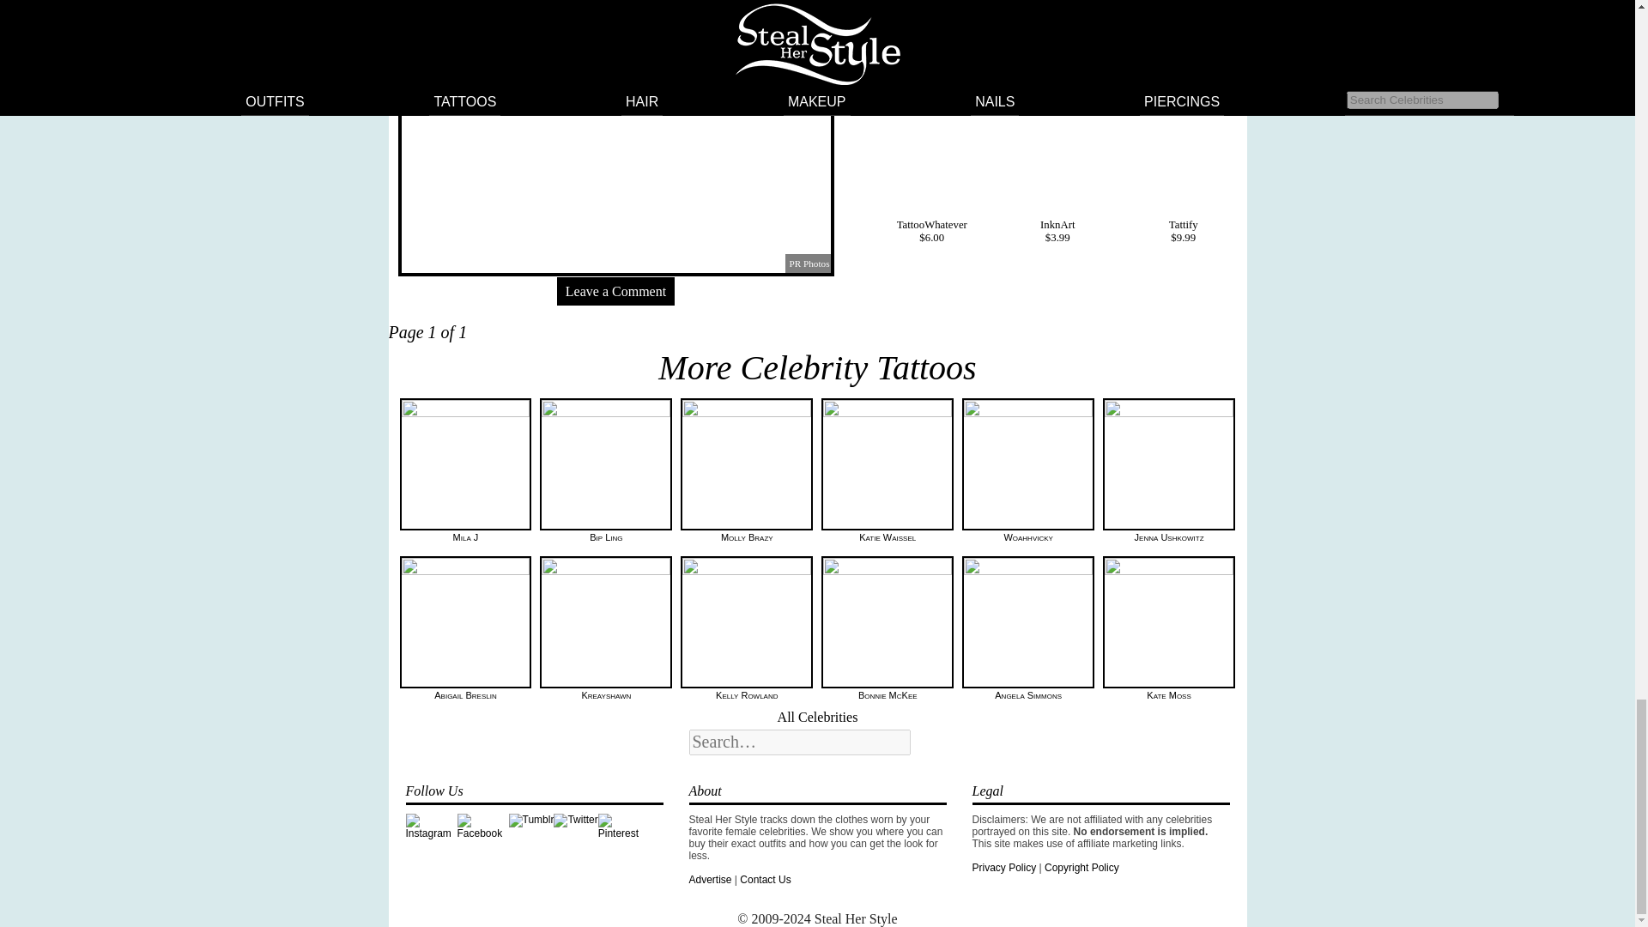 The width and height of the screenshot is (1648, 927). What do you see at coordinates (1057, 94) in the screenshot?
I see `InknArt 2pcs Arabic Sanskrit ` at bounding box center [1057, 94].